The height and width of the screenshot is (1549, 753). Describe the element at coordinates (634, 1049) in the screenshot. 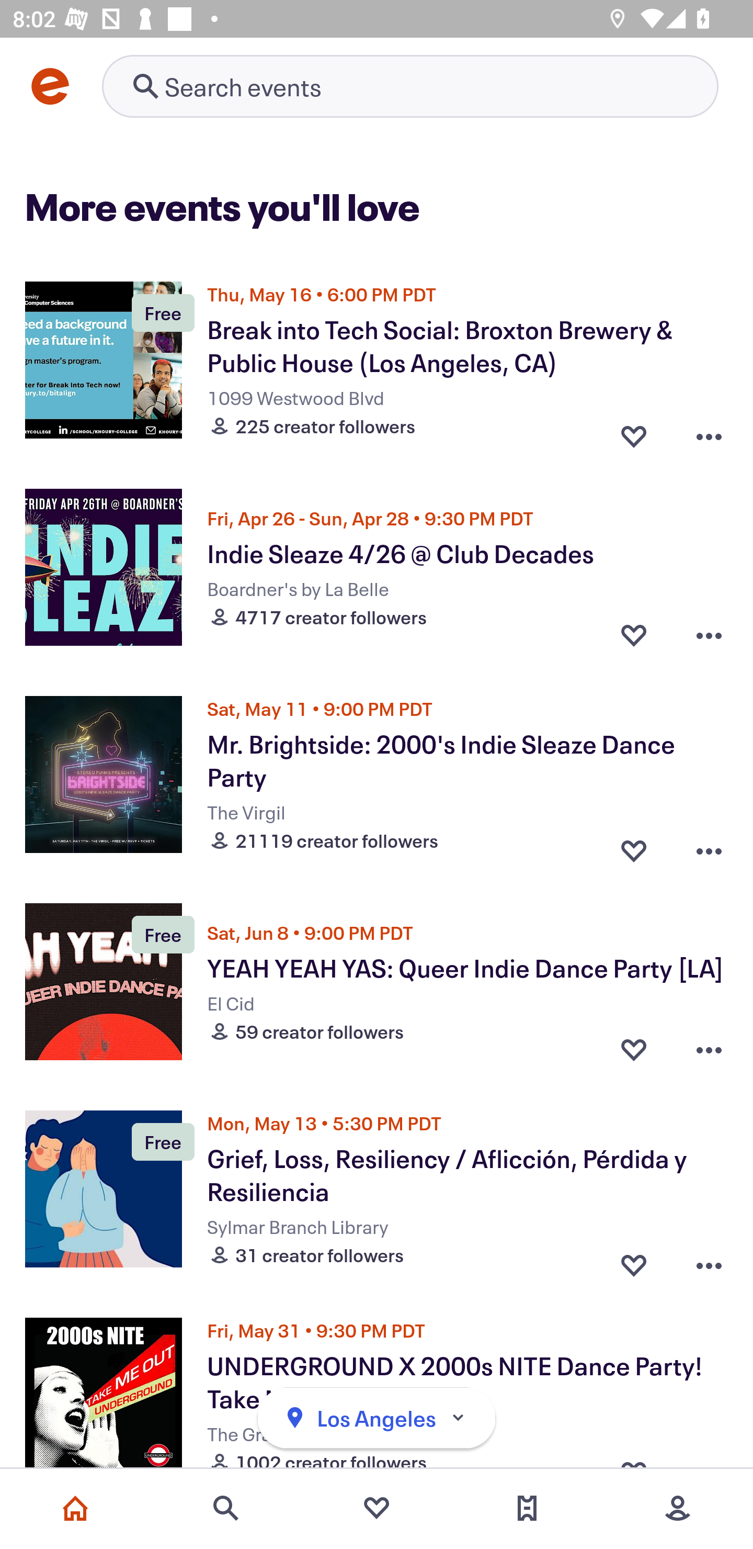

I see `Favorite button` at that location.